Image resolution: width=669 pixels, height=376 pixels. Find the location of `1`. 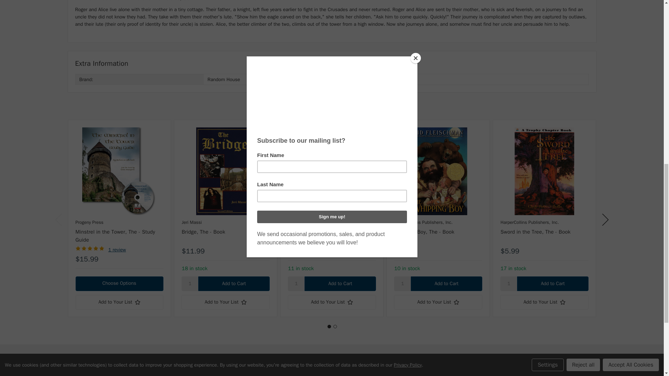

1 is located at coordinates (509, 283).